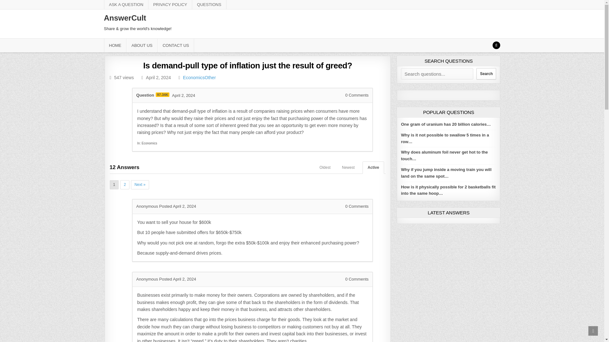  Describe the element at coordinates (210, 77) in the screenshot. I see `Other` at that location.